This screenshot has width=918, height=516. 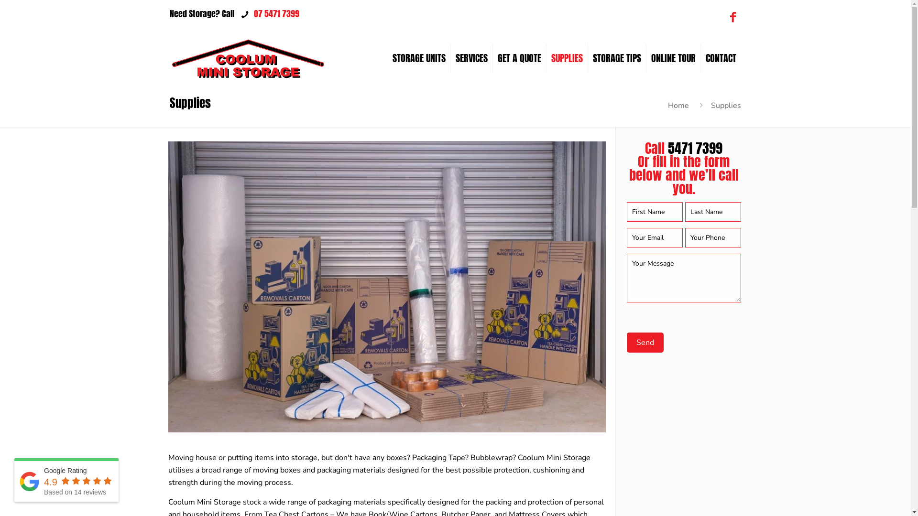 What do you see at coordinates (419, 58) in the screenshot?
I see `STORAGE UNITS` at bounding box center [419, 58].